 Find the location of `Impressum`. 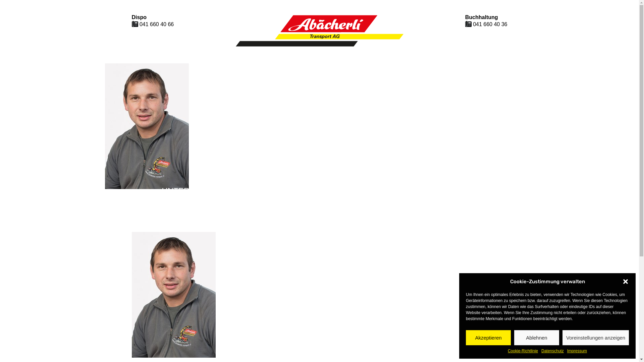

Impressum is located at coordinates (577, 351).